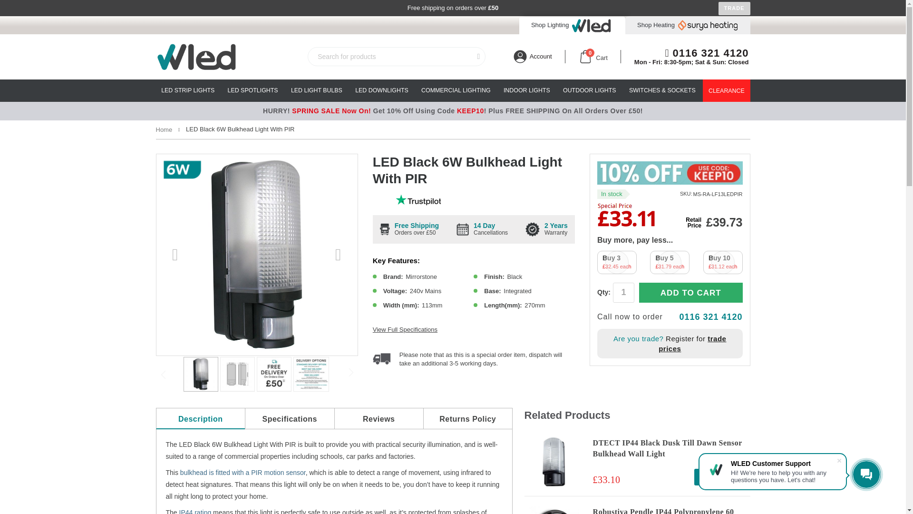  Describe the element at coordinates (707, 53) in the screenshot. I see `LED SPOTLIGHTS` at that location.